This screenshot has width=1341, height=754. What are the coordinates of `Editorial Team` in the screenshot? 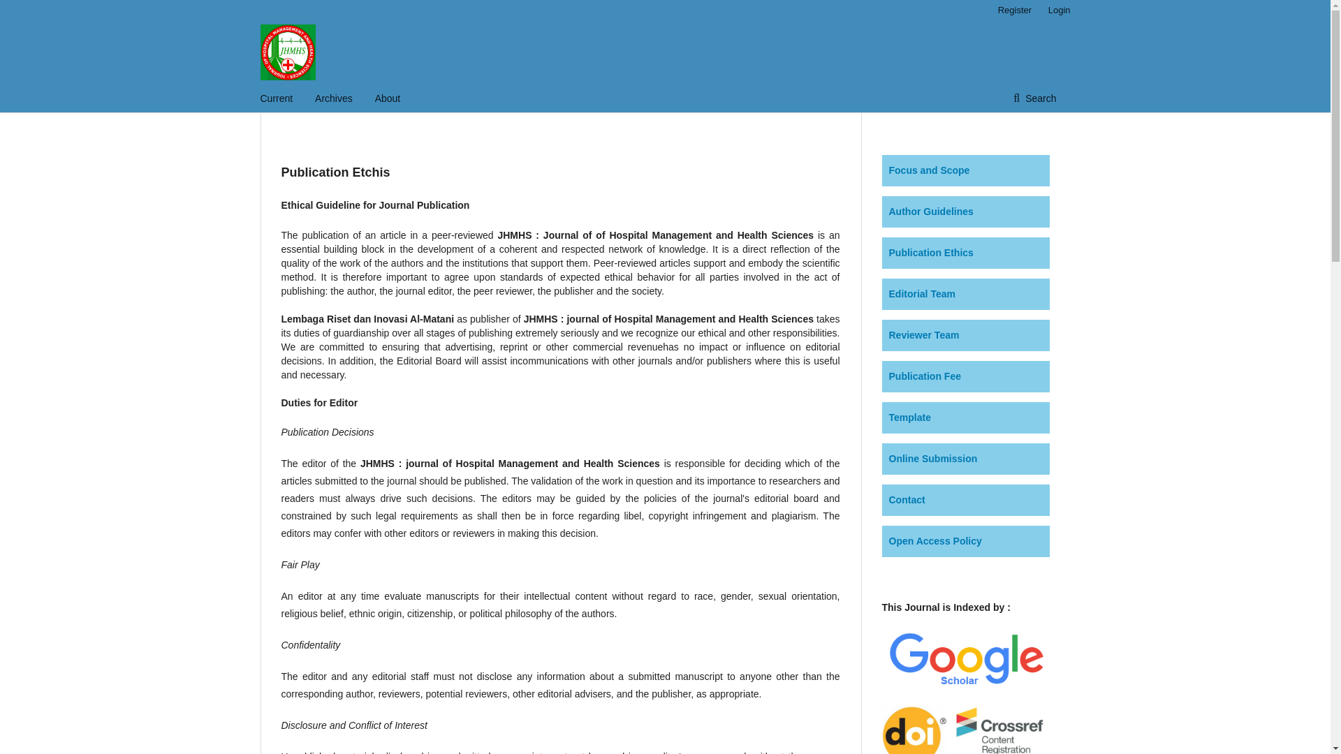 It's located at (921, 293).